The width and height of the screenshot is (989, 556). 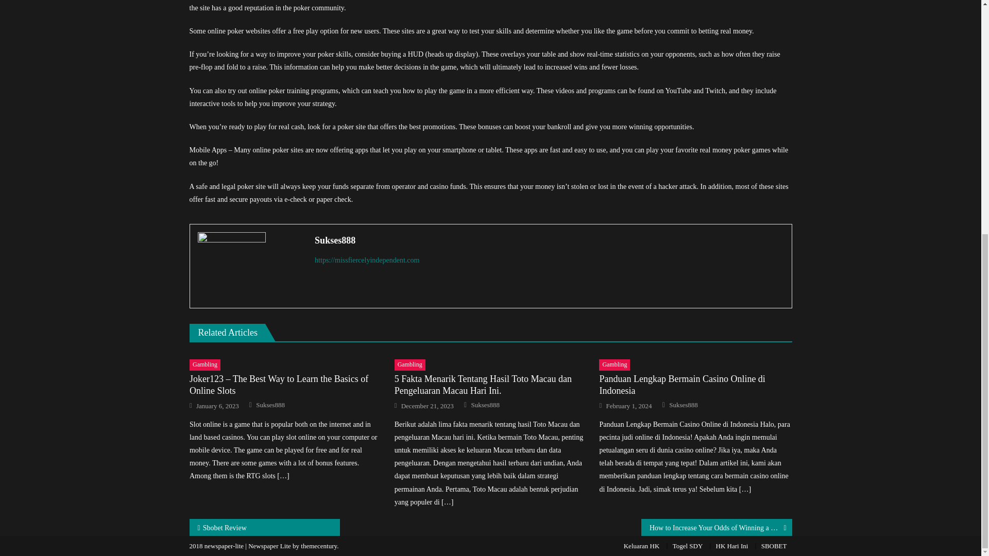 What do you see at coordinates (410, 364) in the screenshot?
I see `Gambling` at bounding box center [410, 364].